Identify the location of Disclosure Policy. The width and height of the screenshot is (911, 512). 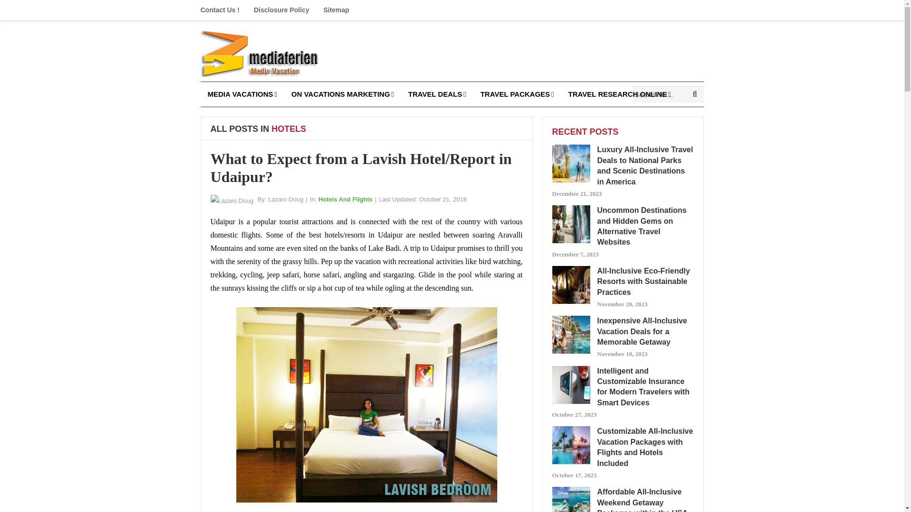
(281, 10).